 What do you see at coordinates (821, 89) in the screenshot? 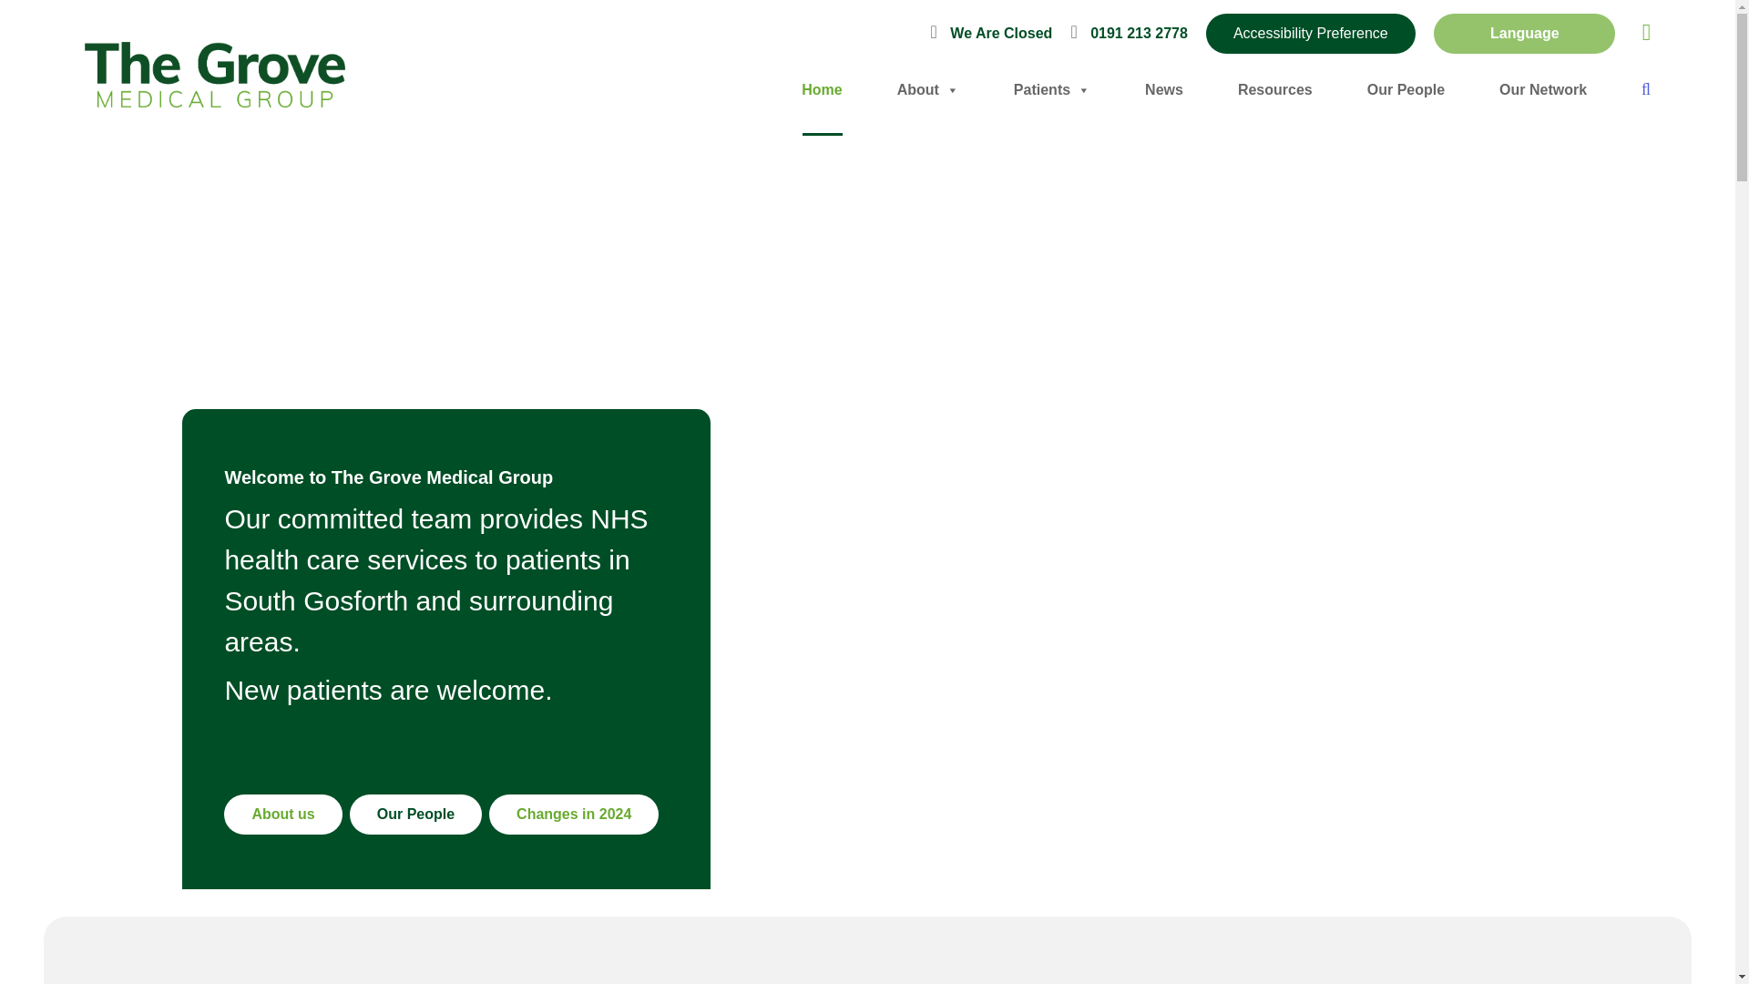
I see `Home` at bounding box center [821, 89].